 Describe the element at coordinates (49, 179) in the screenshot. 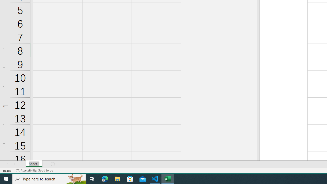

I see `Type here to search` at that location.